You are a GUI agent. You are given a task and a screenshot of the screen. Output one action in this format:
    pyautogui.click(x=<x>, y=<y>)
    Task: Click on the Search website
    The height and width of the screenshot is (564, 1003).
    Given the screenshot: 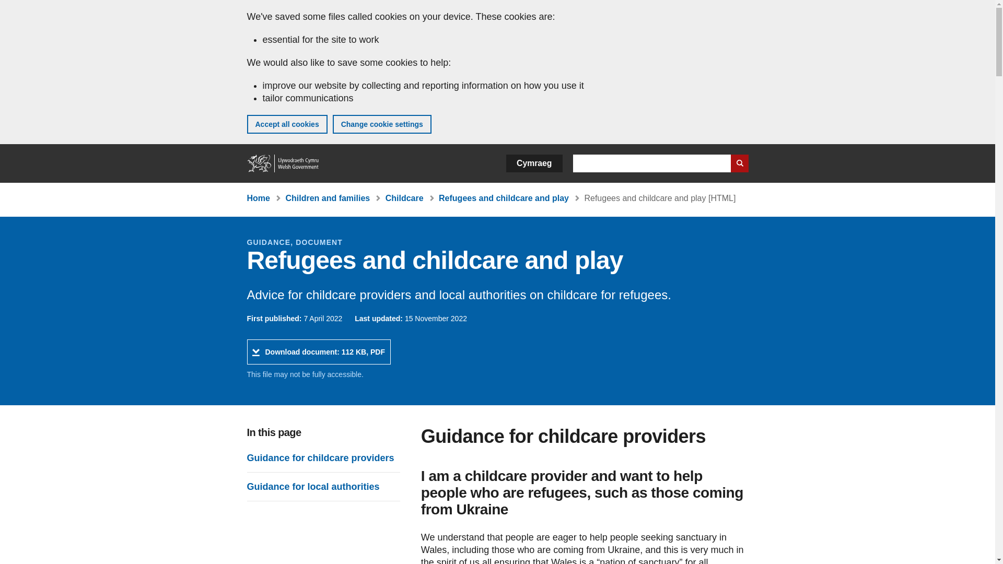 What is the action you would take?
    pyautogui.click(x=739, y=163)
    